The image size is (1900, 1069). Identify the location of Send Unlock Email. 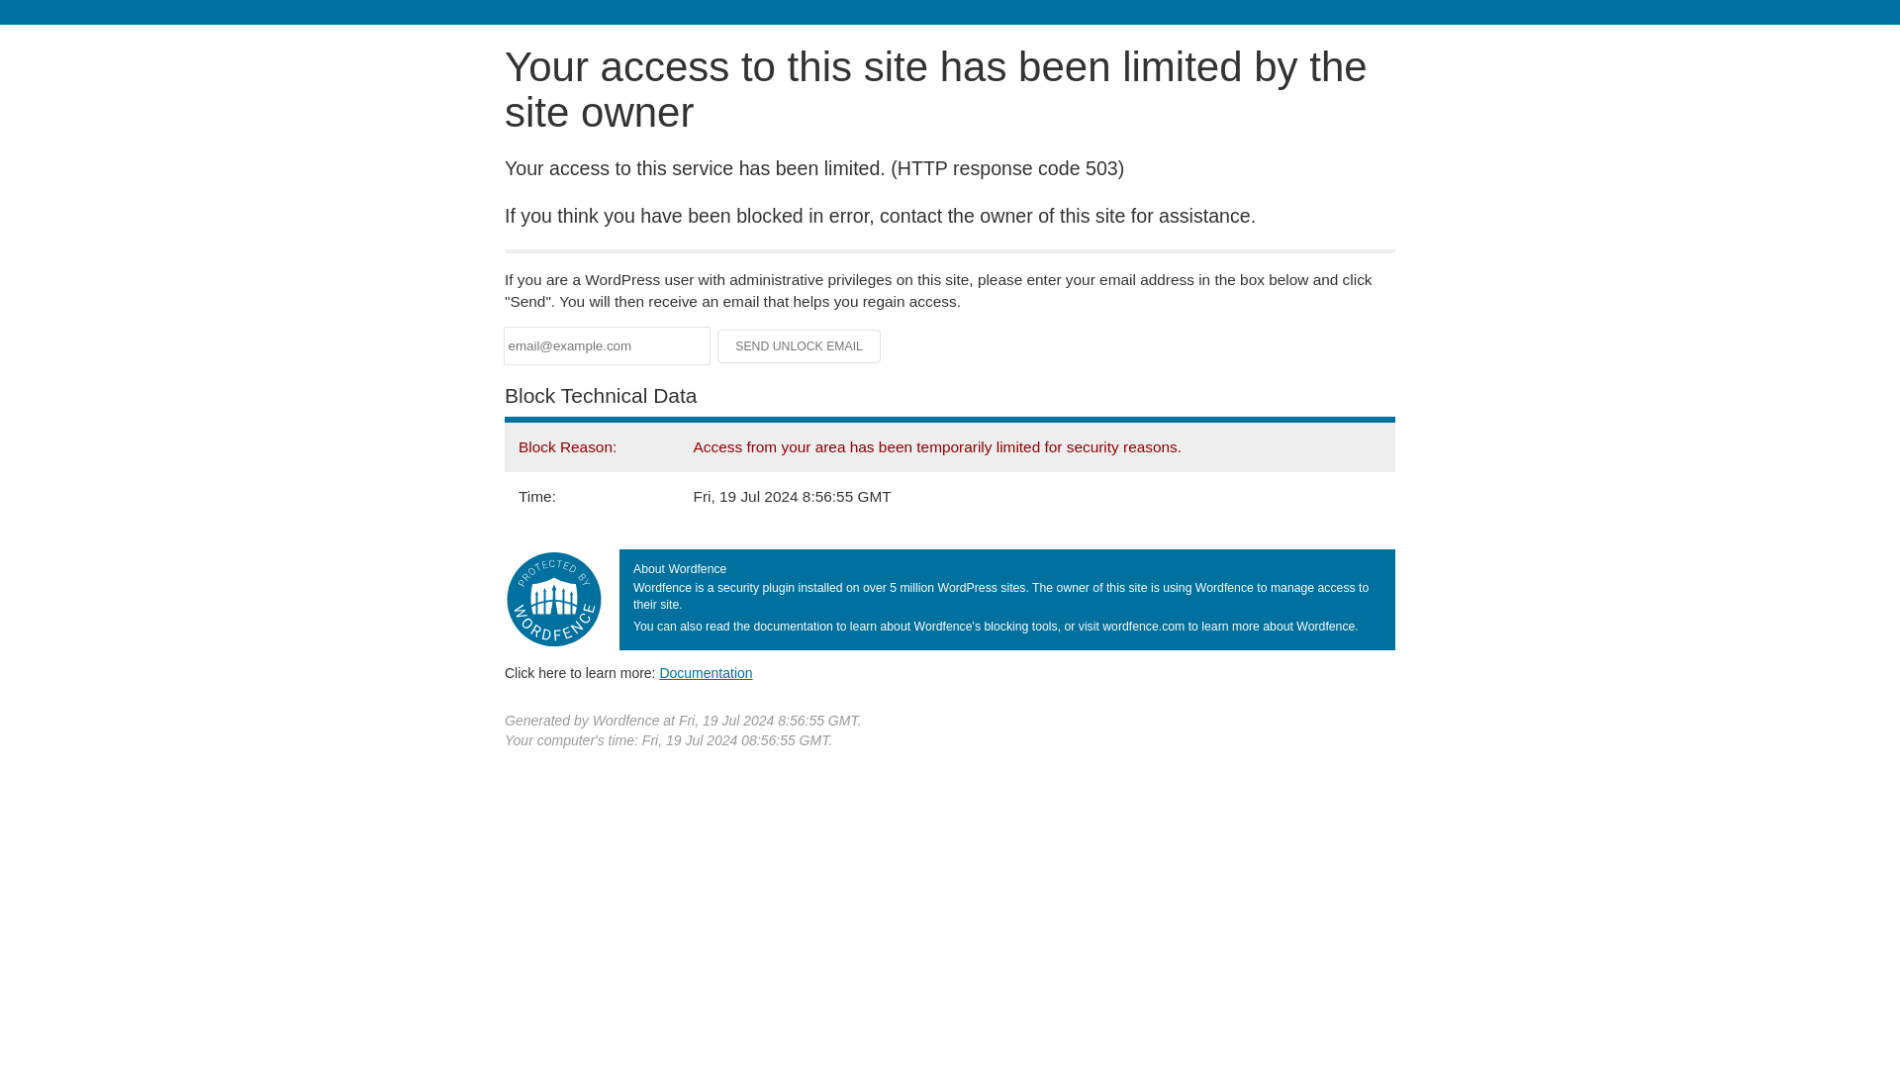
(800, 346).